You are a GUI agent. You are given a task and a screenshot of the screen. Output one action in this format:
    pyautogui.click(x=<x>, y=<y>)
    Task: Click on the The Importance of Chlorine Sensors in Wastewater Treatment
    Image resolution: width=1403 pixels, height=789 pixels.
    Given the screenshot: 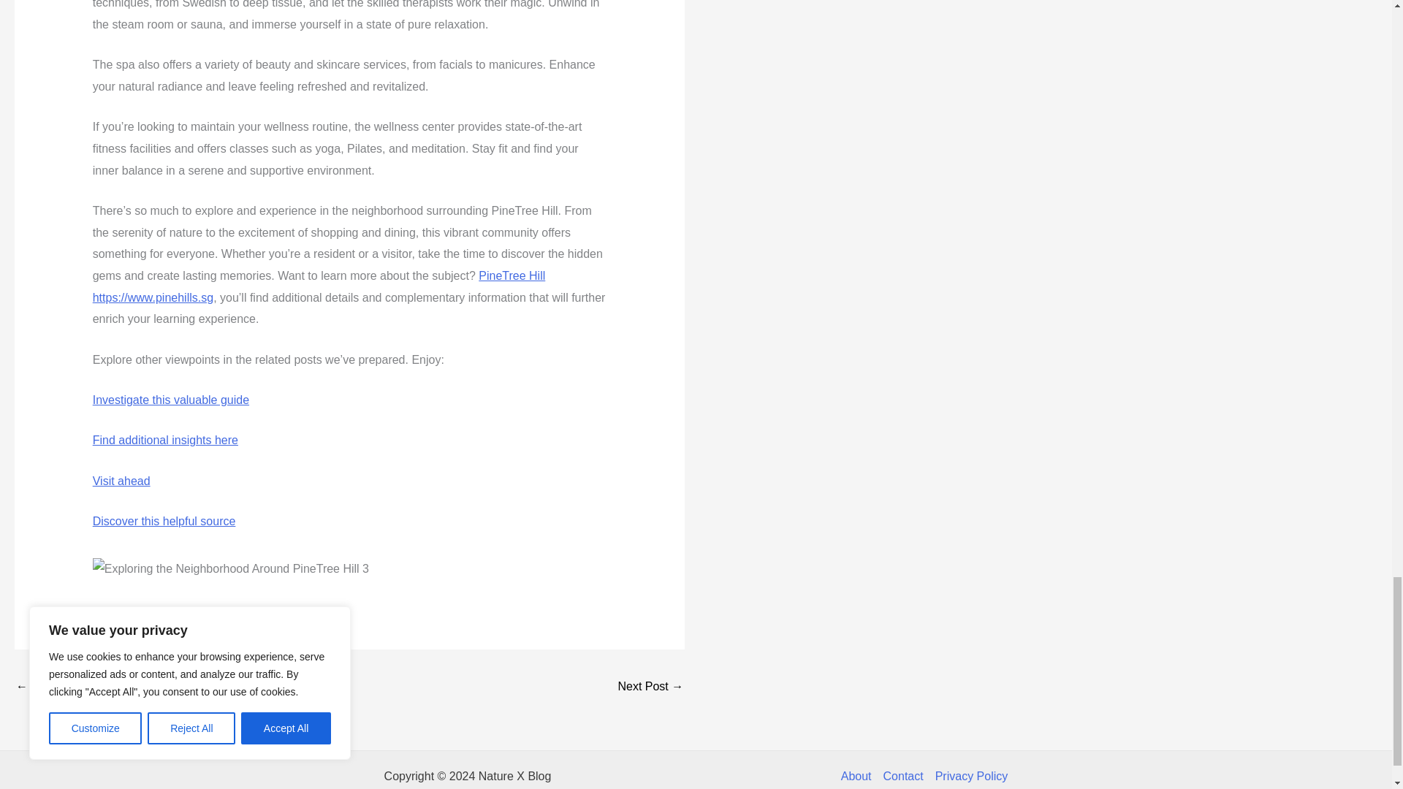 What is the action you would take?
    pyautogui.click(x=650, y=688)
    